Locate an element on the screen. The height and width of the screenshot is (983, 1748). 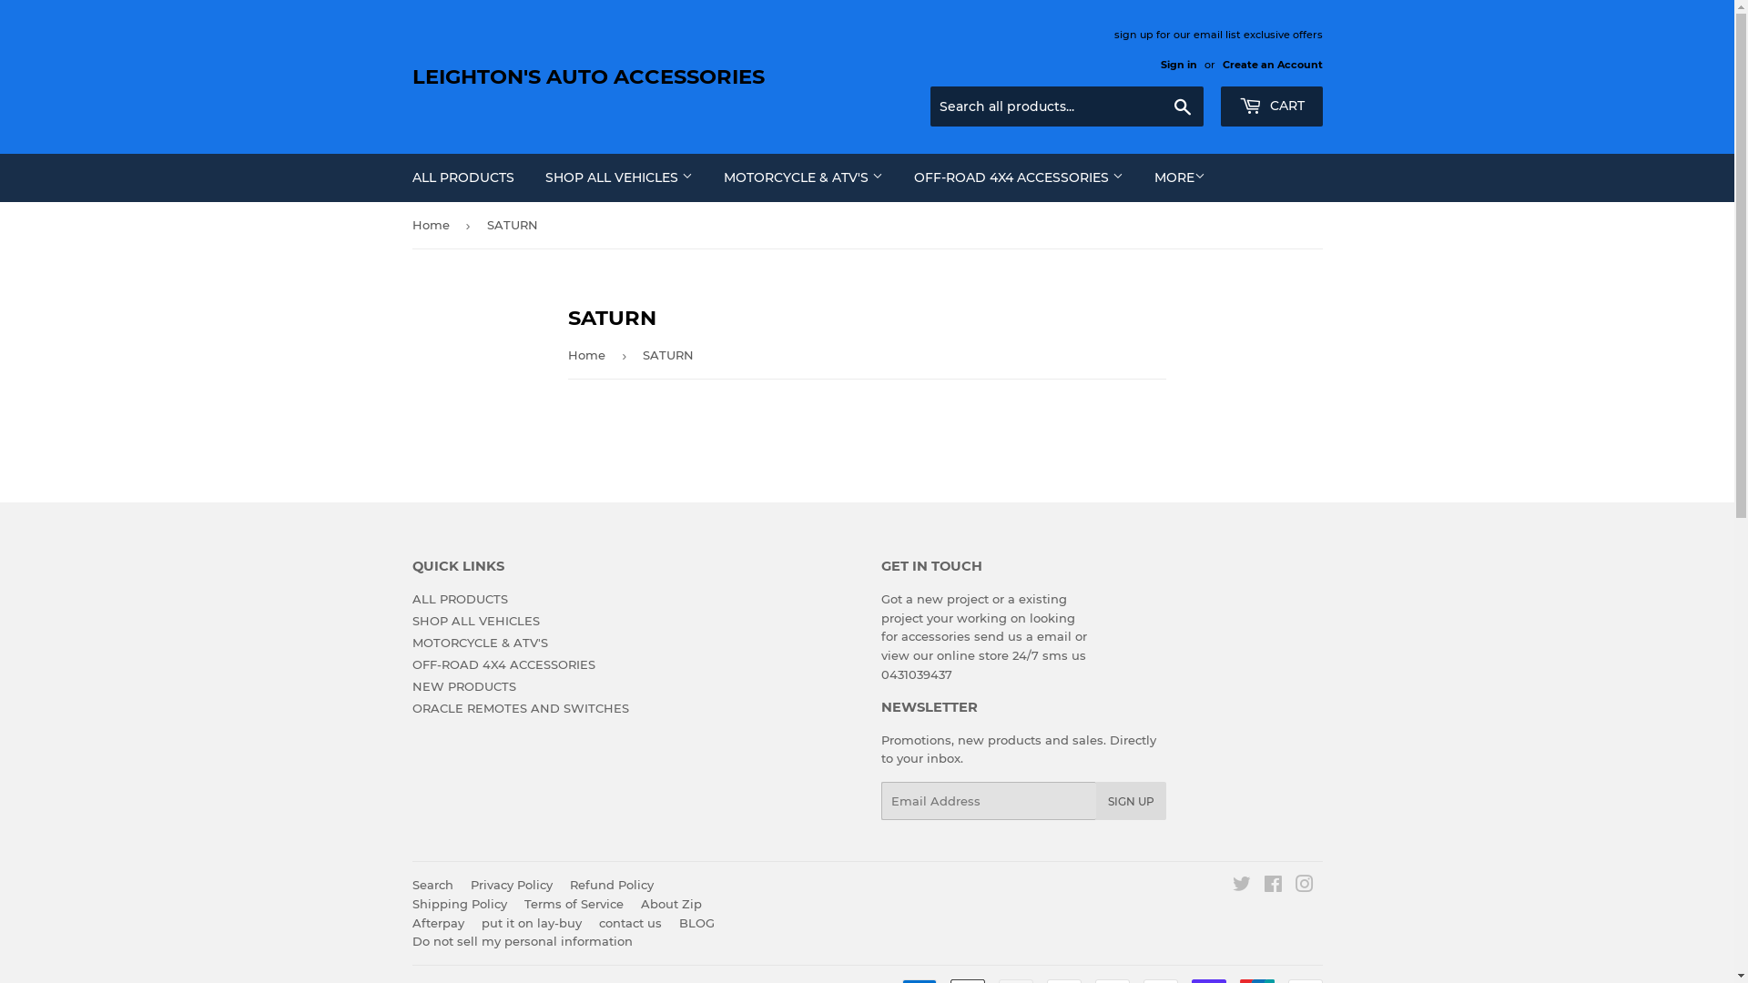
BLOG is located at coordinates (697, 923).